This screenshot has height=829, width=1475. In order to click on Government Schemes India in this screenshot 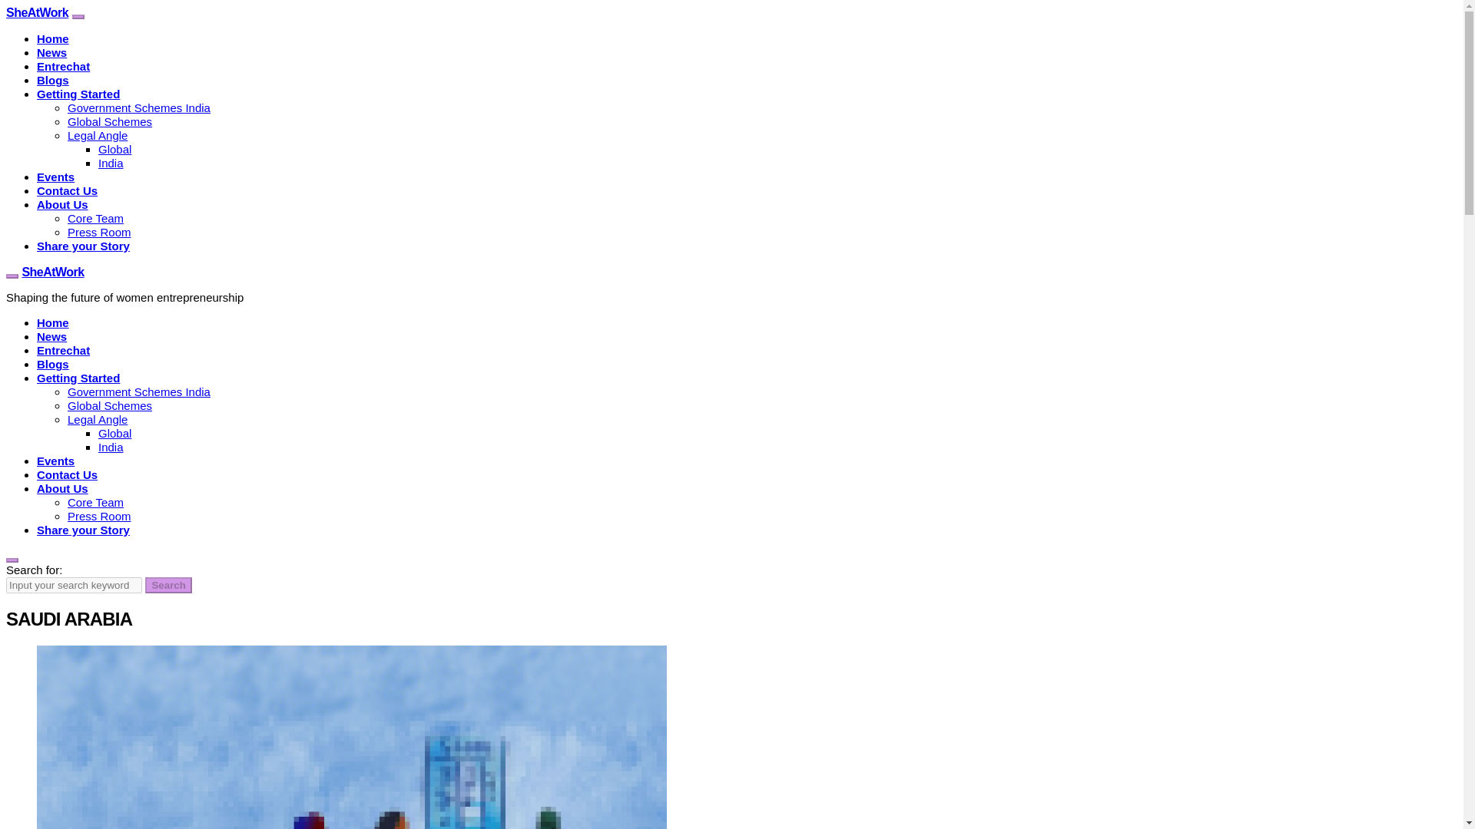, I will do `click(139, 107)`.